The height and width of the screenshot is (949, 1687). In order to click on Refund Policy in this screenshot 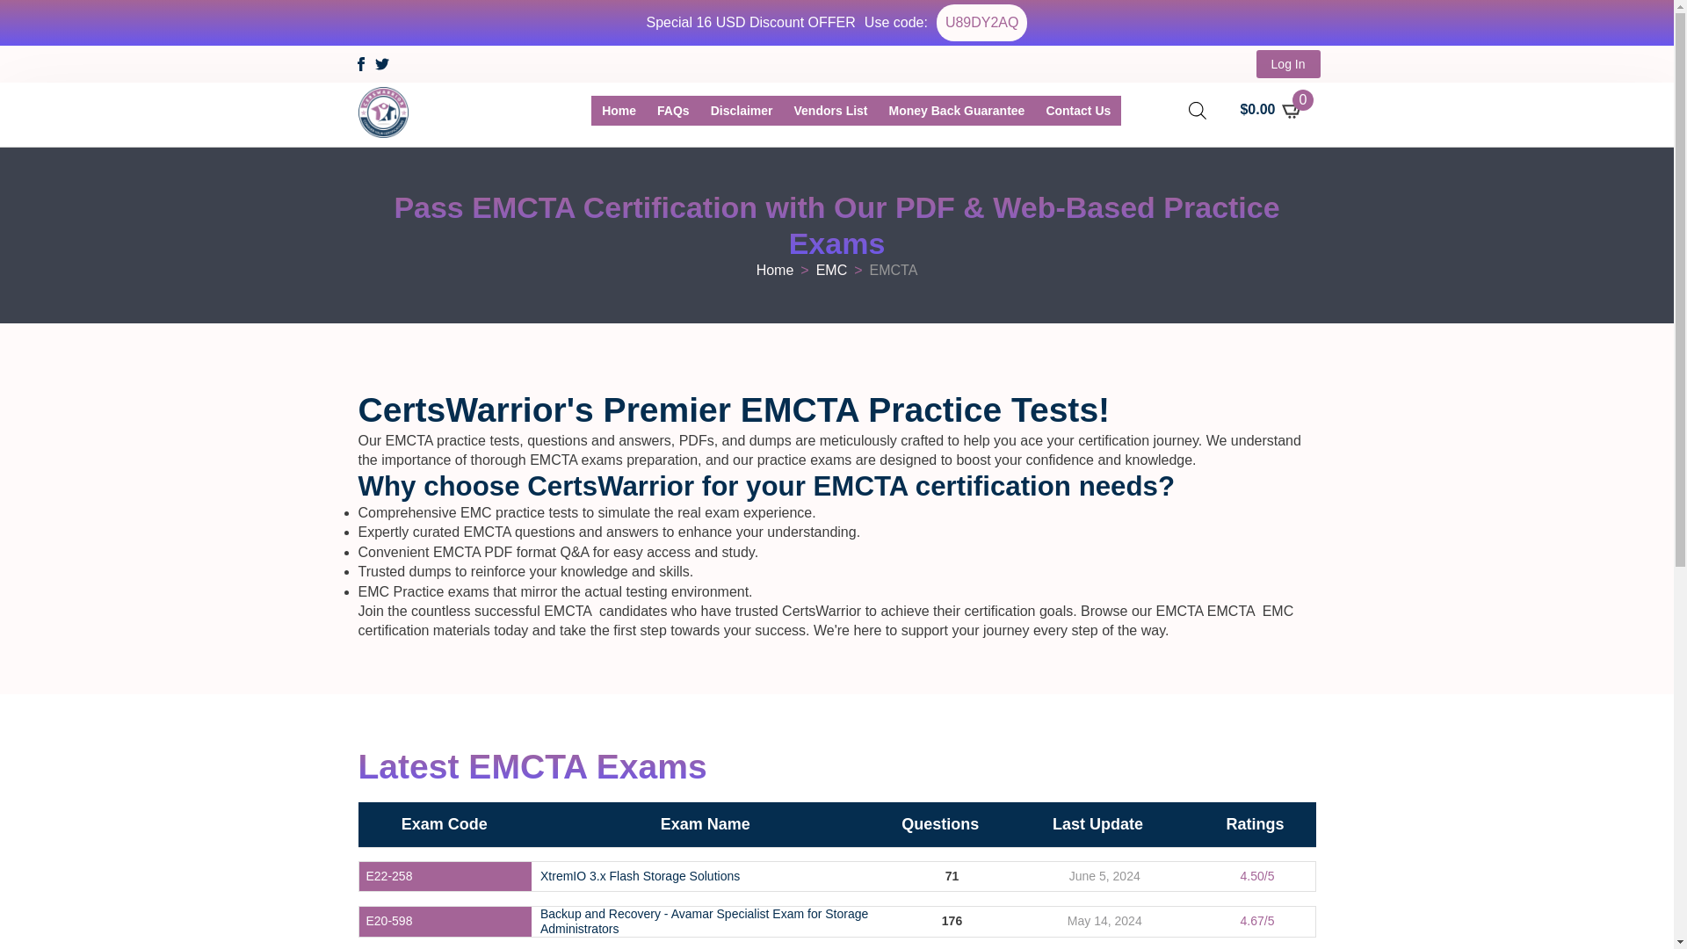, I will do `click(957, 111)`.